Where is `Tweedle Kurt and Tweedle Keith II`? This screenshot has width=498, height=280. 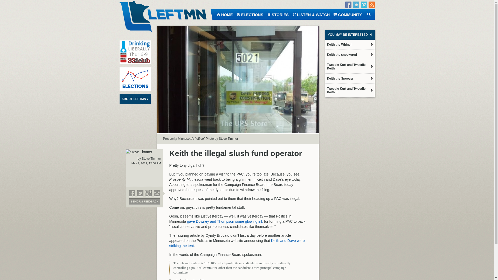
Tweedle Kurt and Tweedle Keith II is located at coordinates (349, 90).